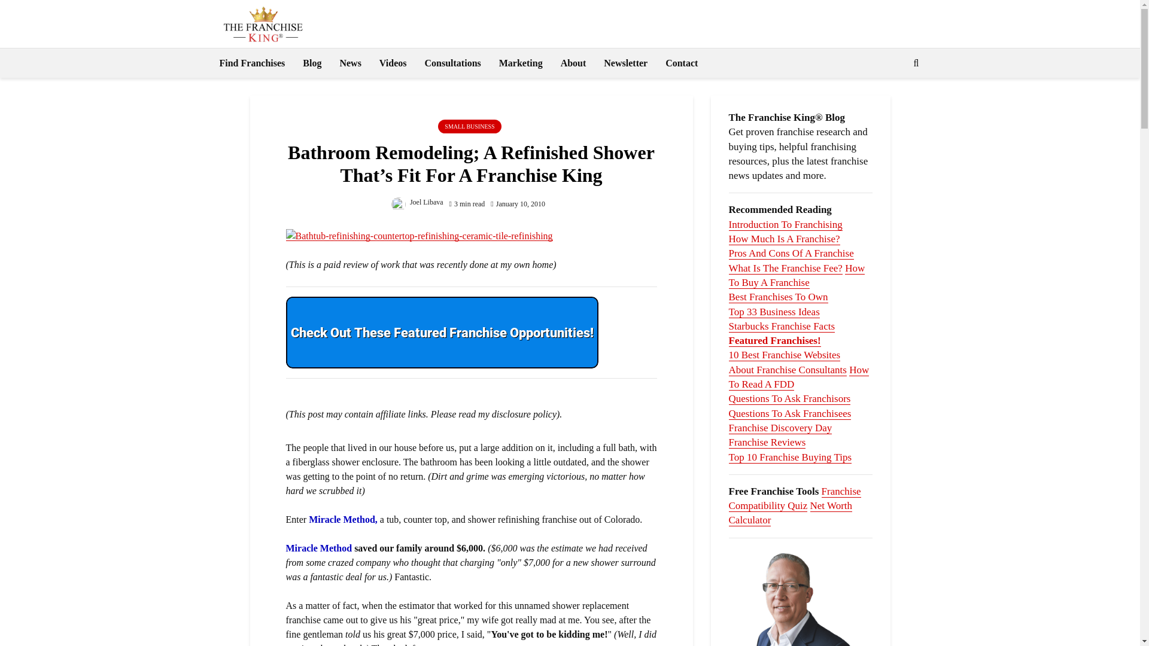 This screenshot has width=1149, height=646. Describe the element at coordinates (418, 202) in the screenshot. I see `Joel Libava` at that location.